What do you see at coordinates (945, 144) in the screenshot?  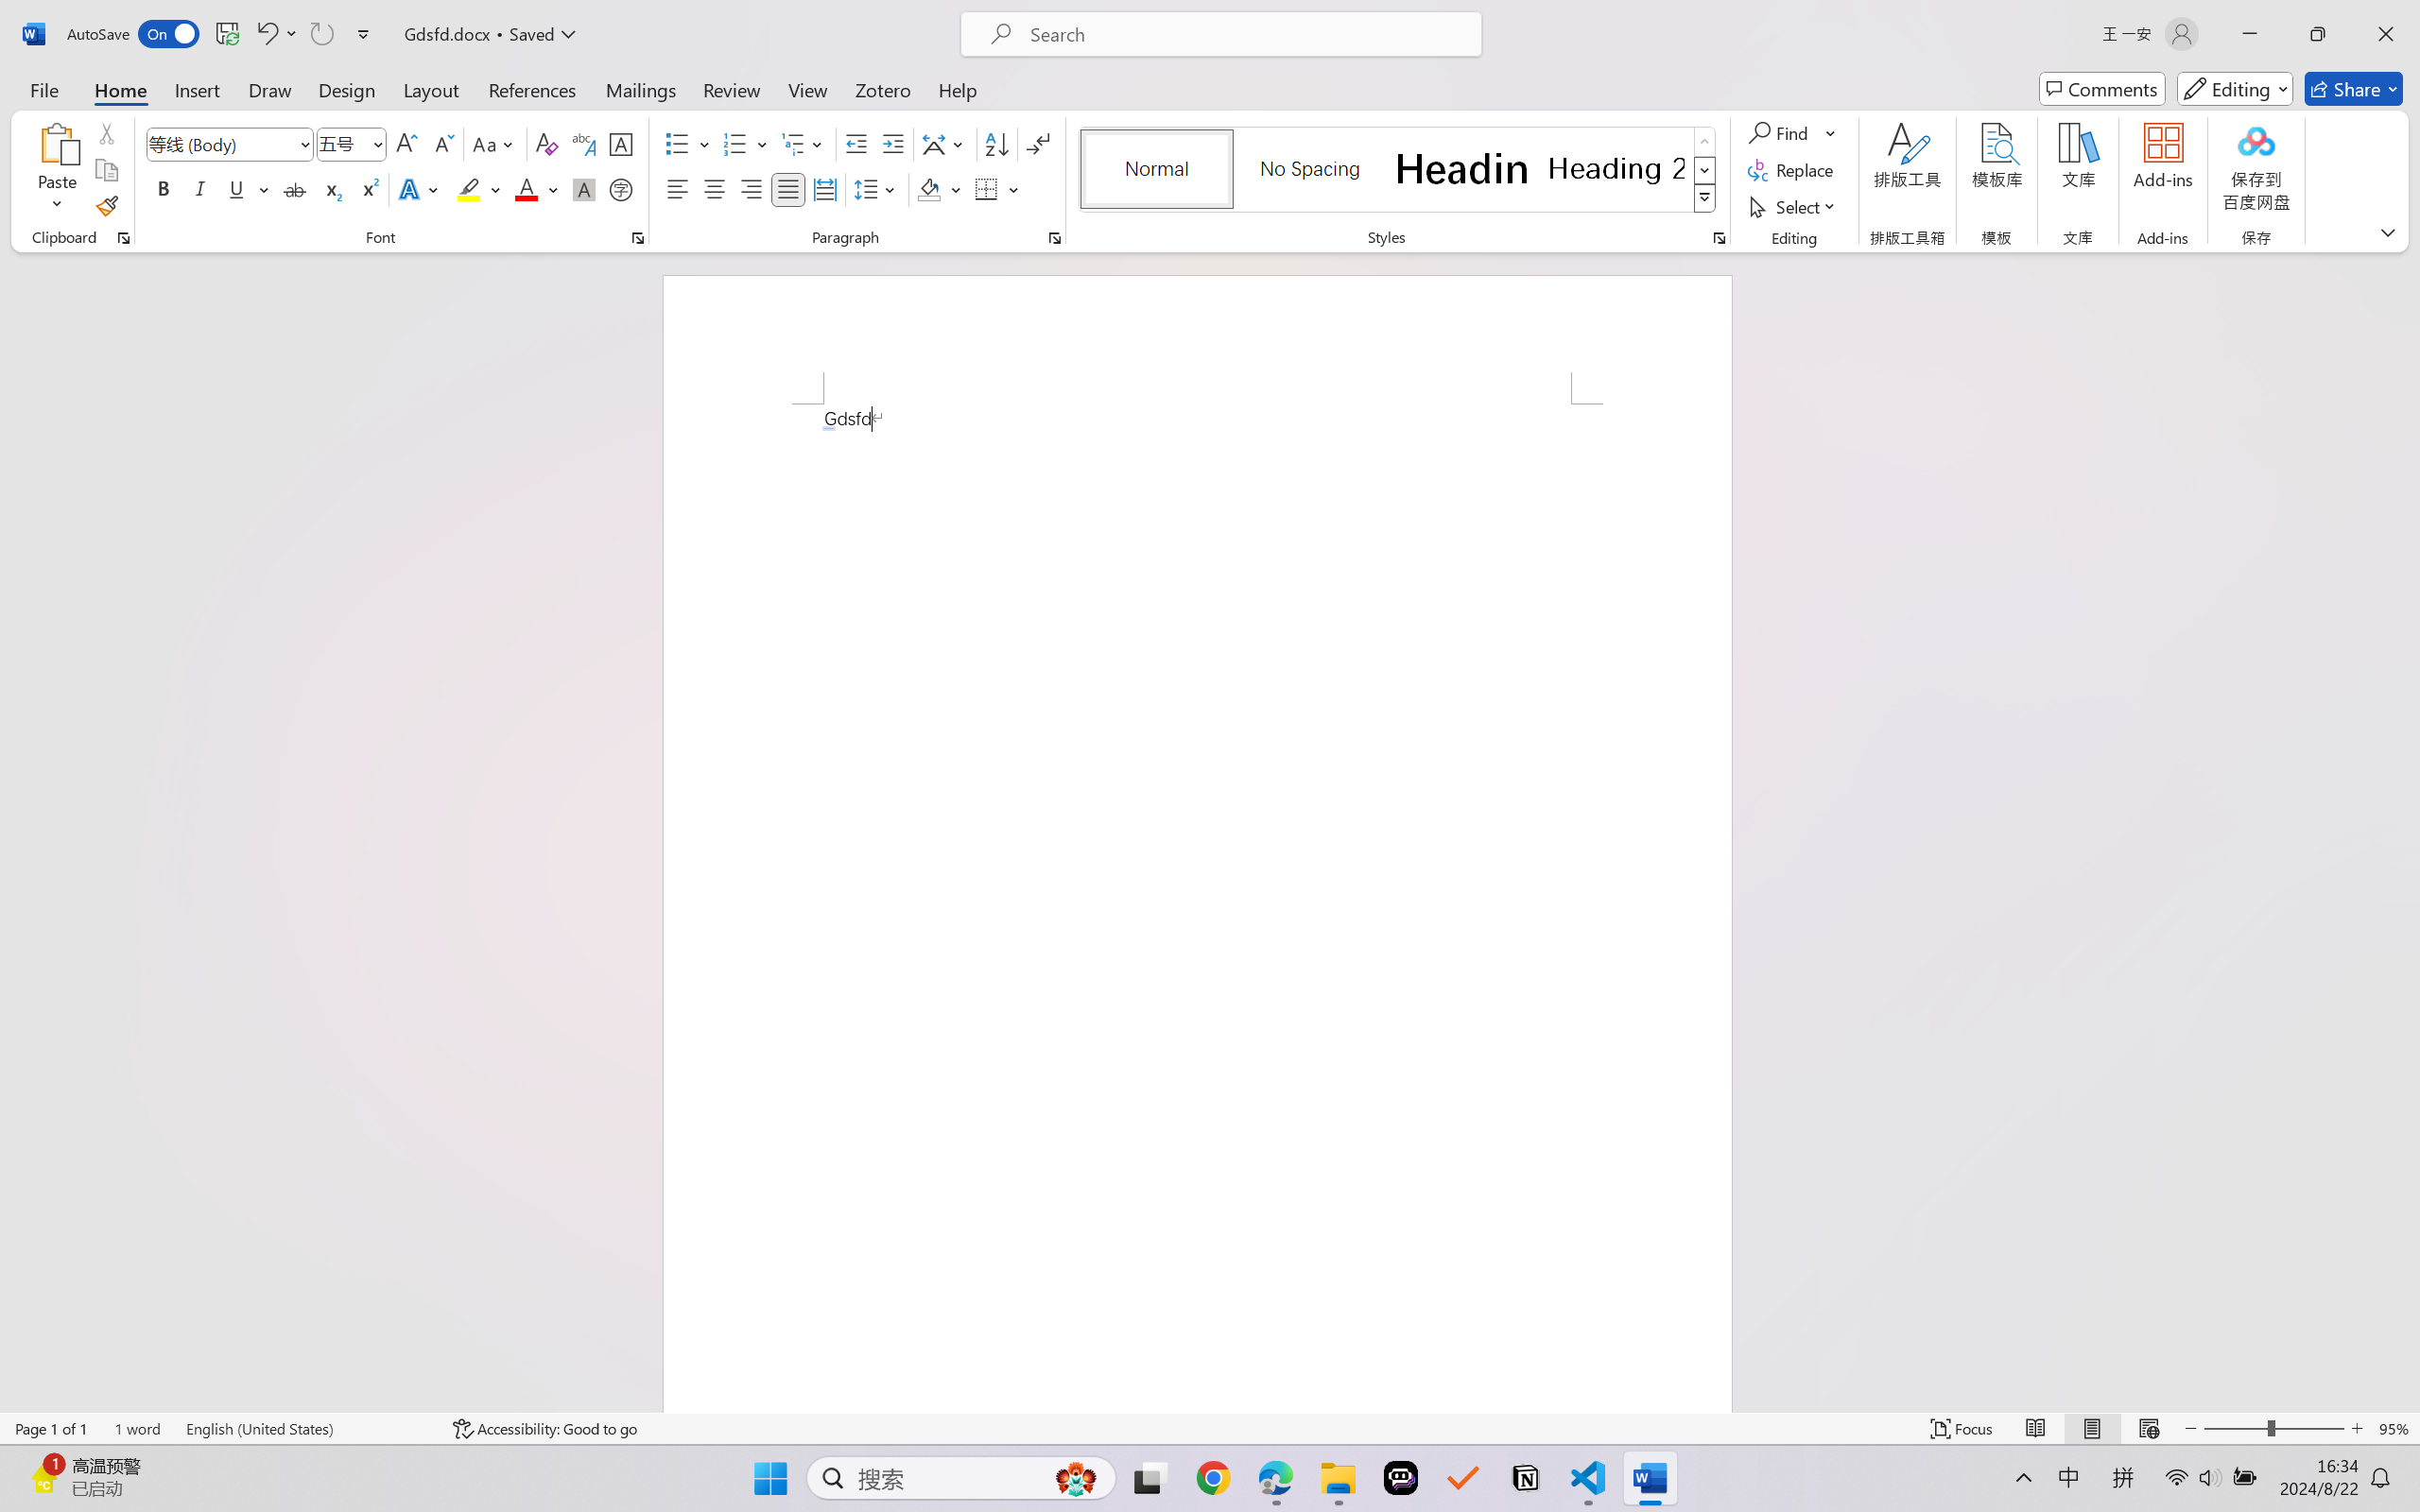 I see `Asian Layout` at bounding box center [945, 144].